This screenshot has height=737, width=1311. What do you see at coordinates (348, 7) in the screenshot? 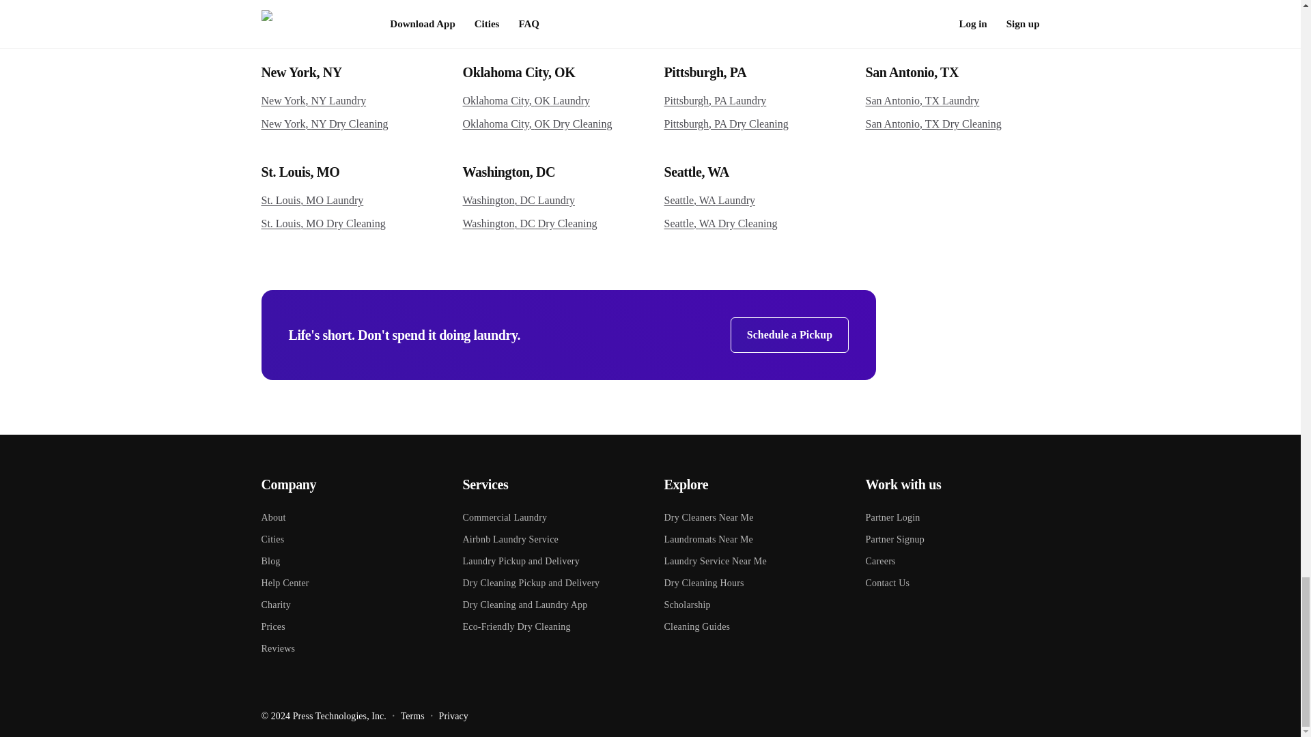
I see `Houston, TX Laundry` at bounding box center [348, 7].